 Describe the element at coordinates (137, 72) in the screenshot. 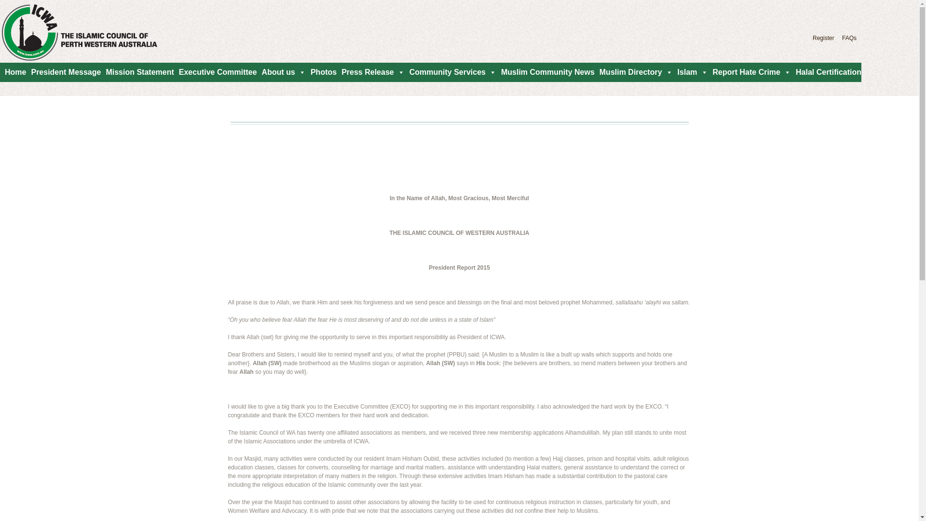

I see `Mission Statement` at that location.